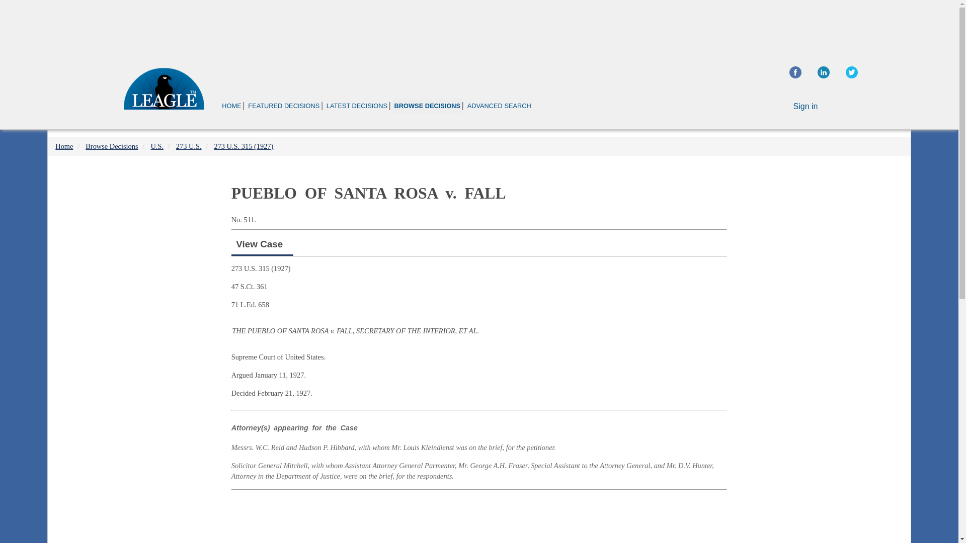 The height and width of the screenshot is (543, 966). What do you see at coordinates (806, 107) in the screenshot?
I see `Sign in` at bounding box center [806, 107].